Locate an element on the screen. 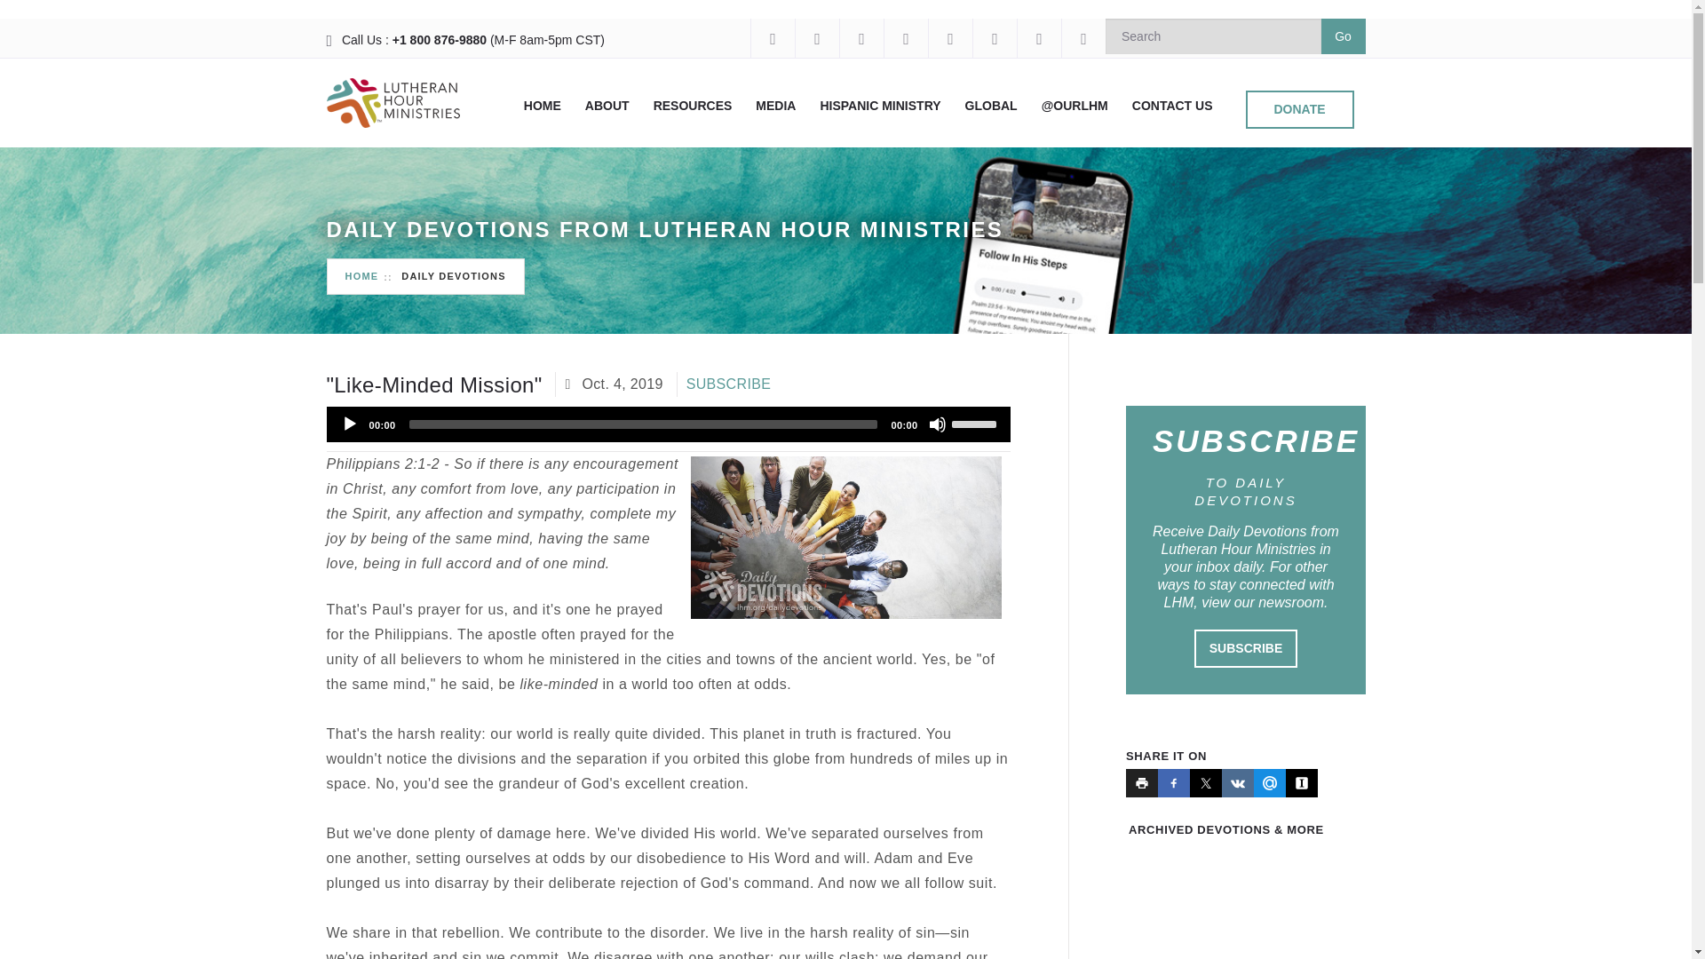  Play is located at coordinates (350, 424).